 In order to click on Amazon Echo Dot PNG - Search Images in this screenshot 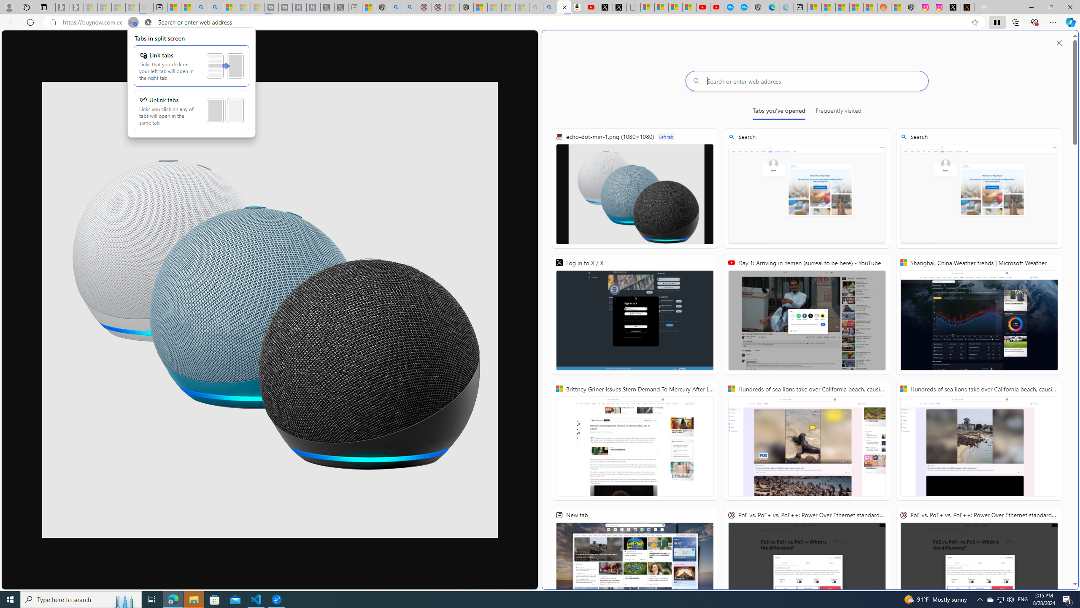, I will do `click(550, 7)`.